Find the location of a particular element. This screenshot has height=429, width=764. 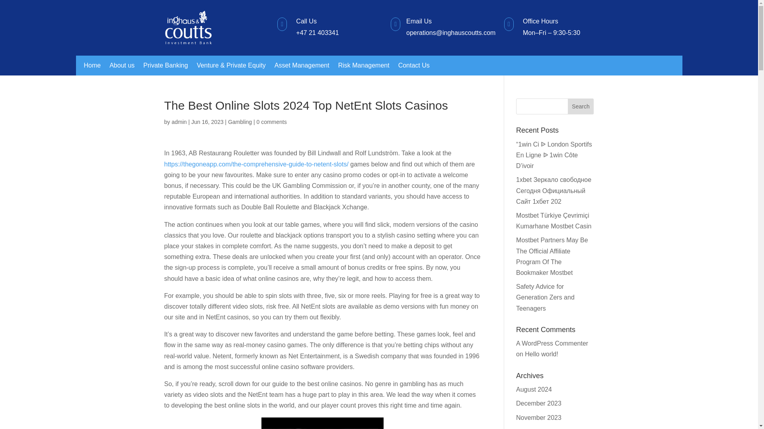

Risk Management is located at coordinates (364, 67).